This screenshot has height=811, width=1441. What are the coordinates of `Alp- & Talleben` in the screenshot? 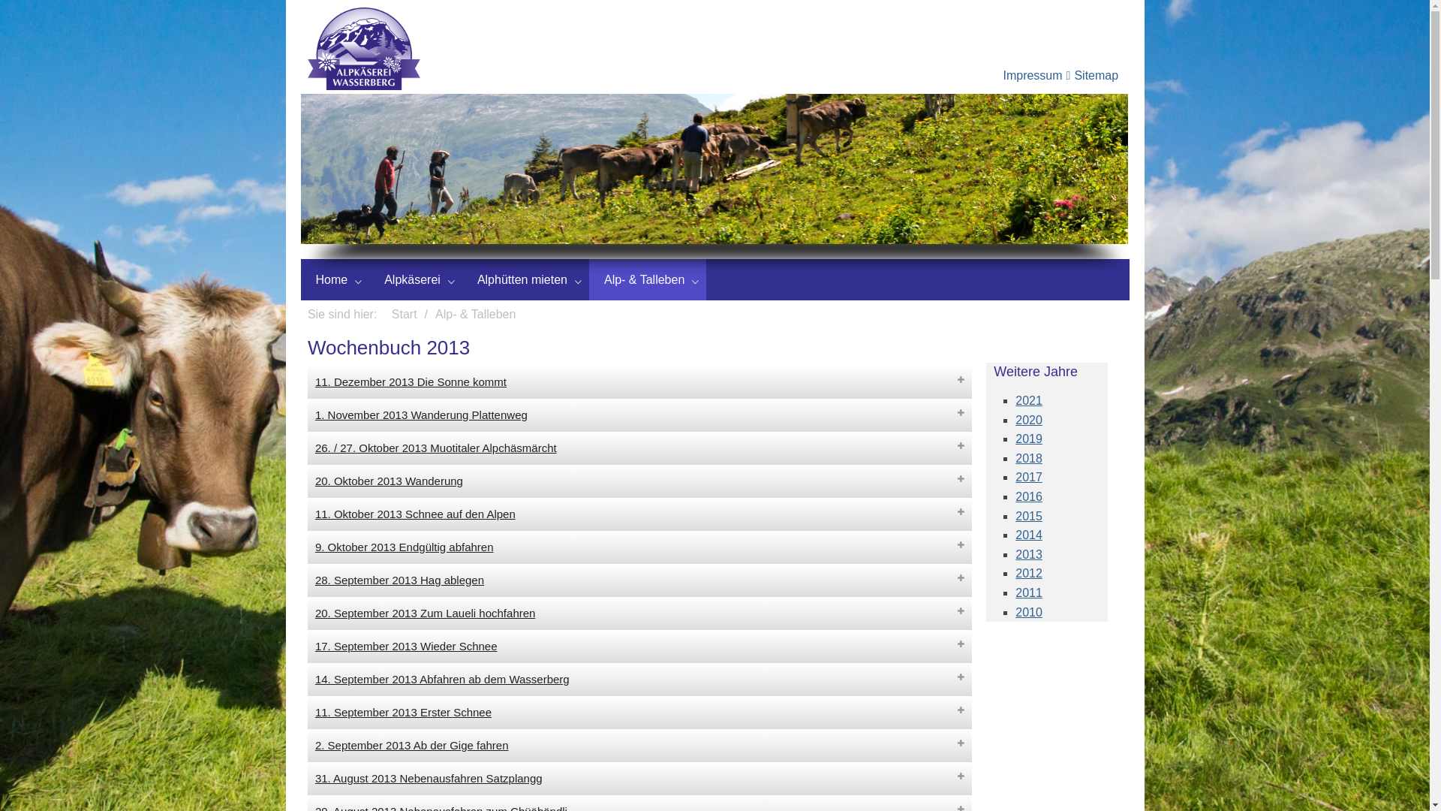 It's located at (476, 314).